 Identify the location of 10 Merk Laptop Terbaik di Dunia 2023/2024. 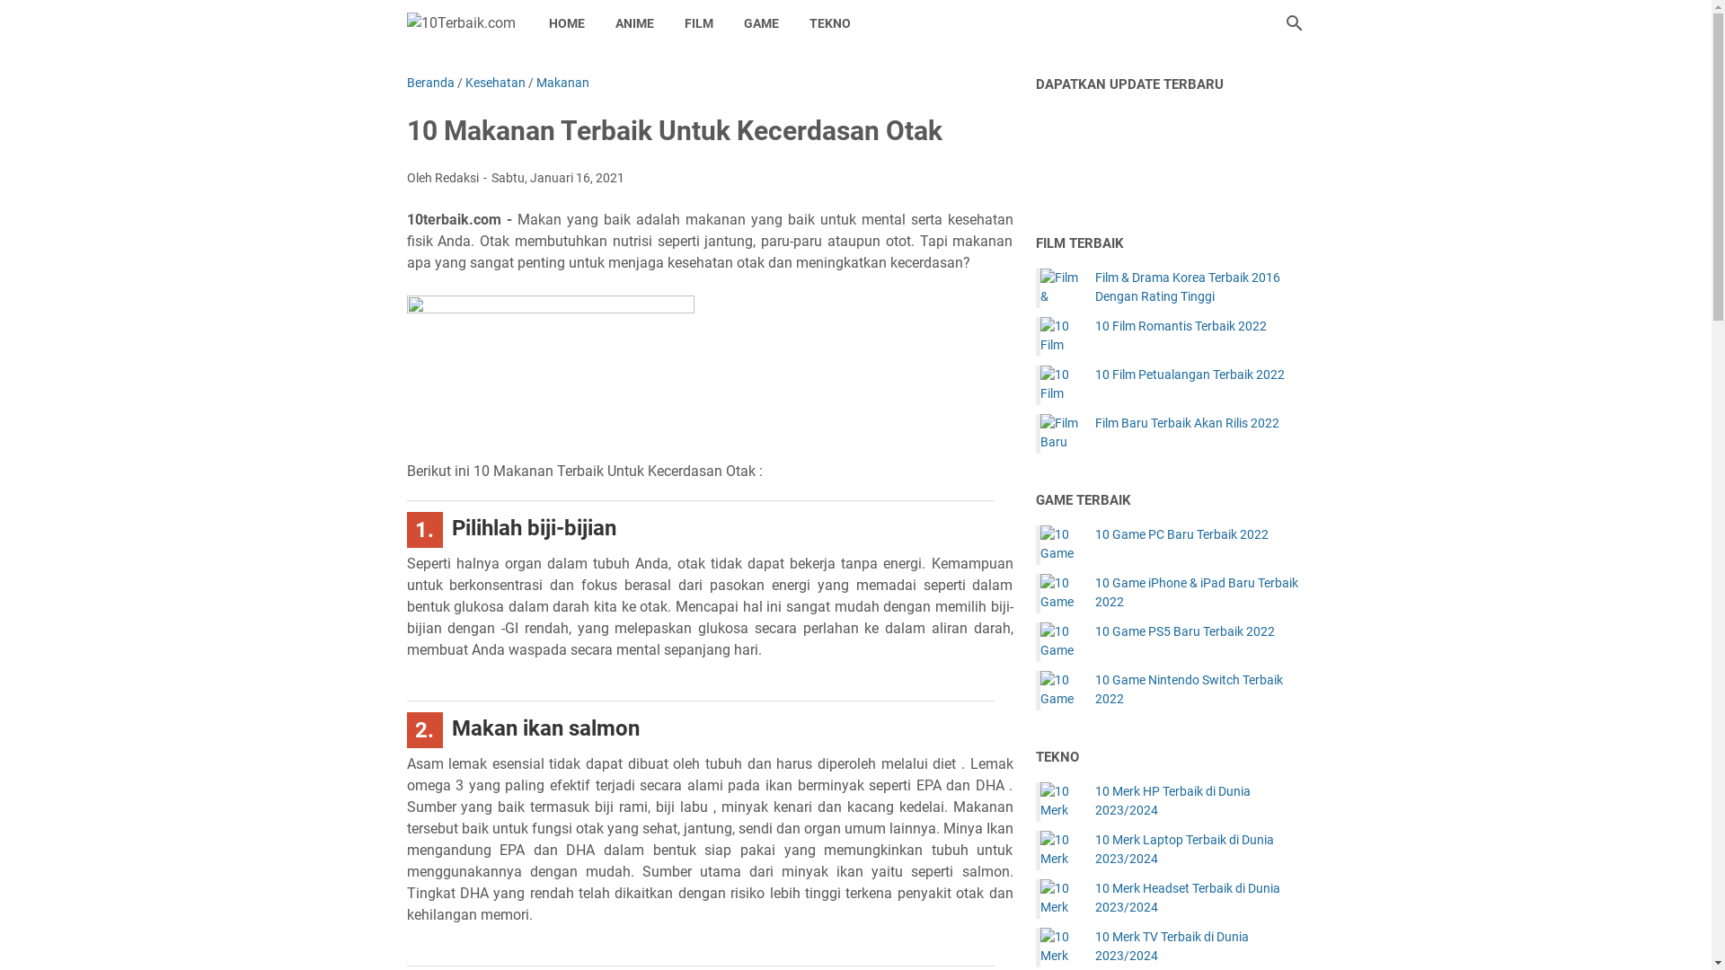
(1199, 850).